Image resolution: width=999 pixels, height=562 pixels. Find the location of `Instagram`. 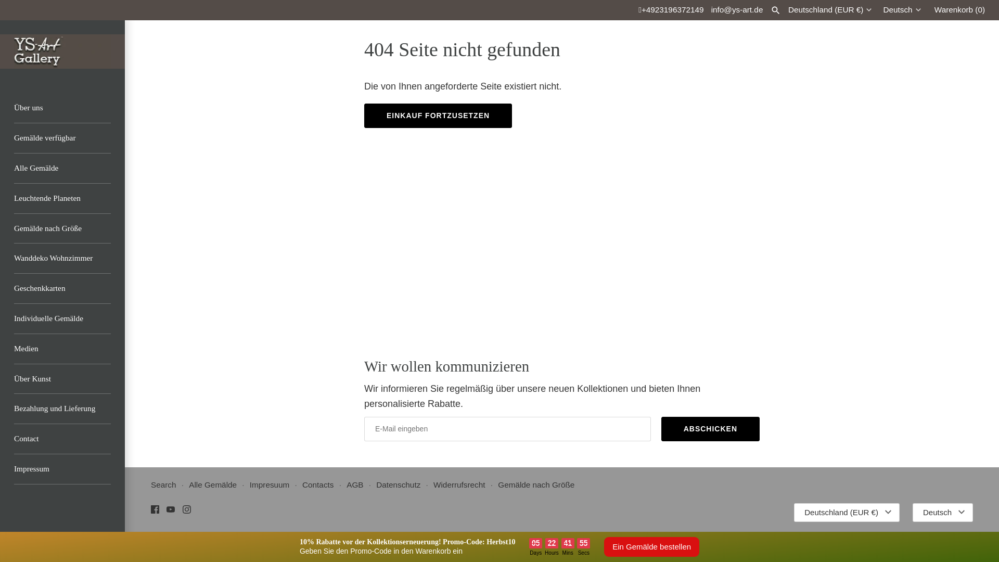

Instagram is located at coordinates (186, 509).